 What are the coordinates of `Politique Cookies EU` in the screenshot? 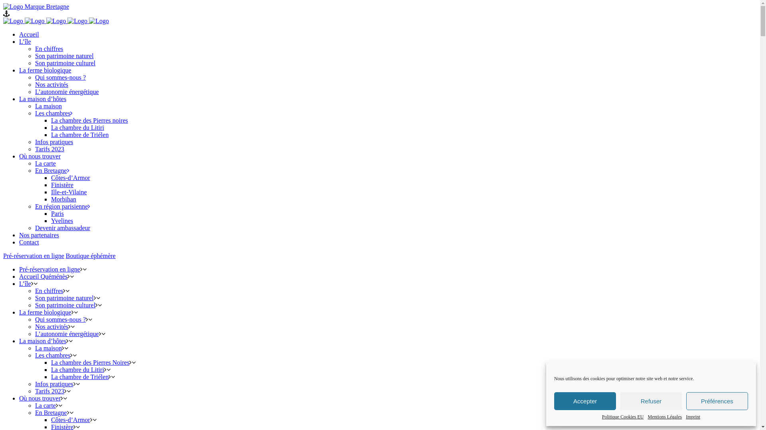 It's located at (623, 417).